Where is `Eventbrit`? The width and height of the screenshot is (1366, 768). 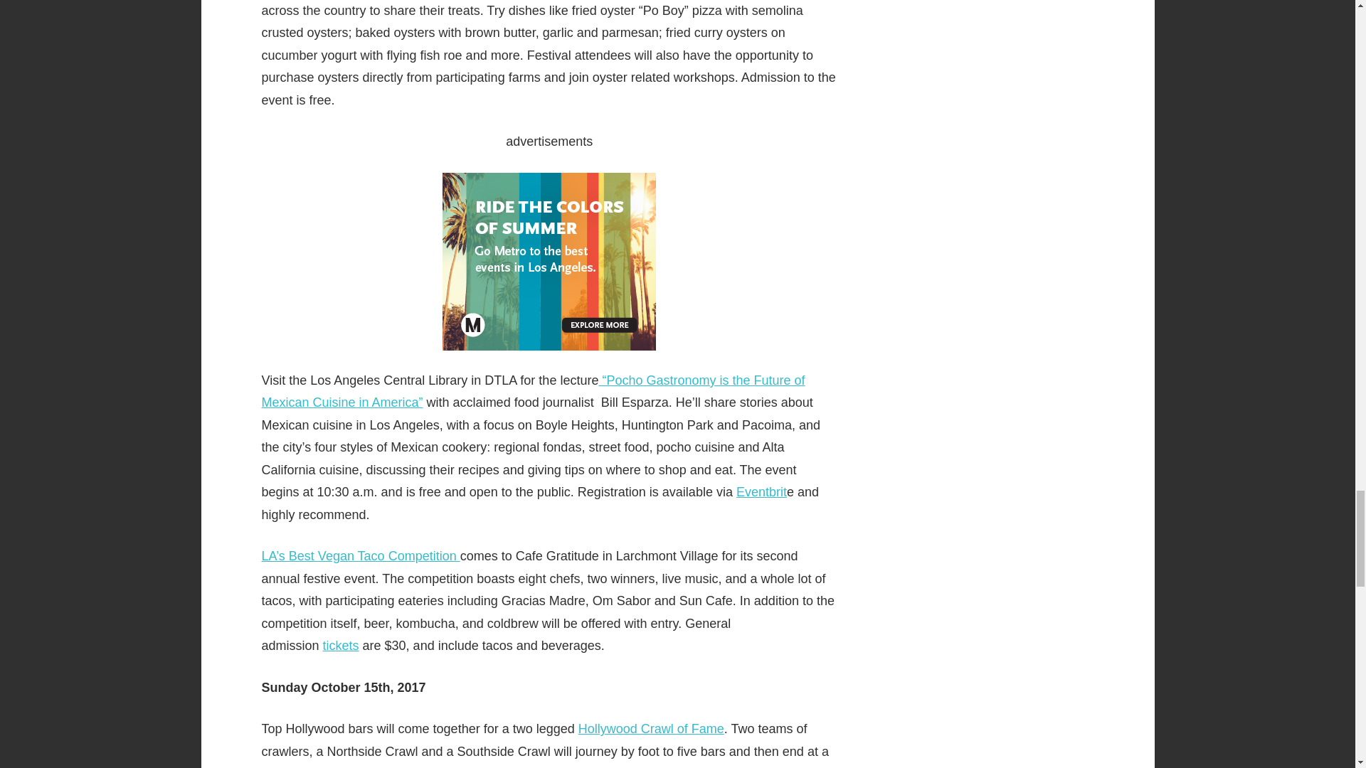 Eventbrit is located at coordinates (761, 492).